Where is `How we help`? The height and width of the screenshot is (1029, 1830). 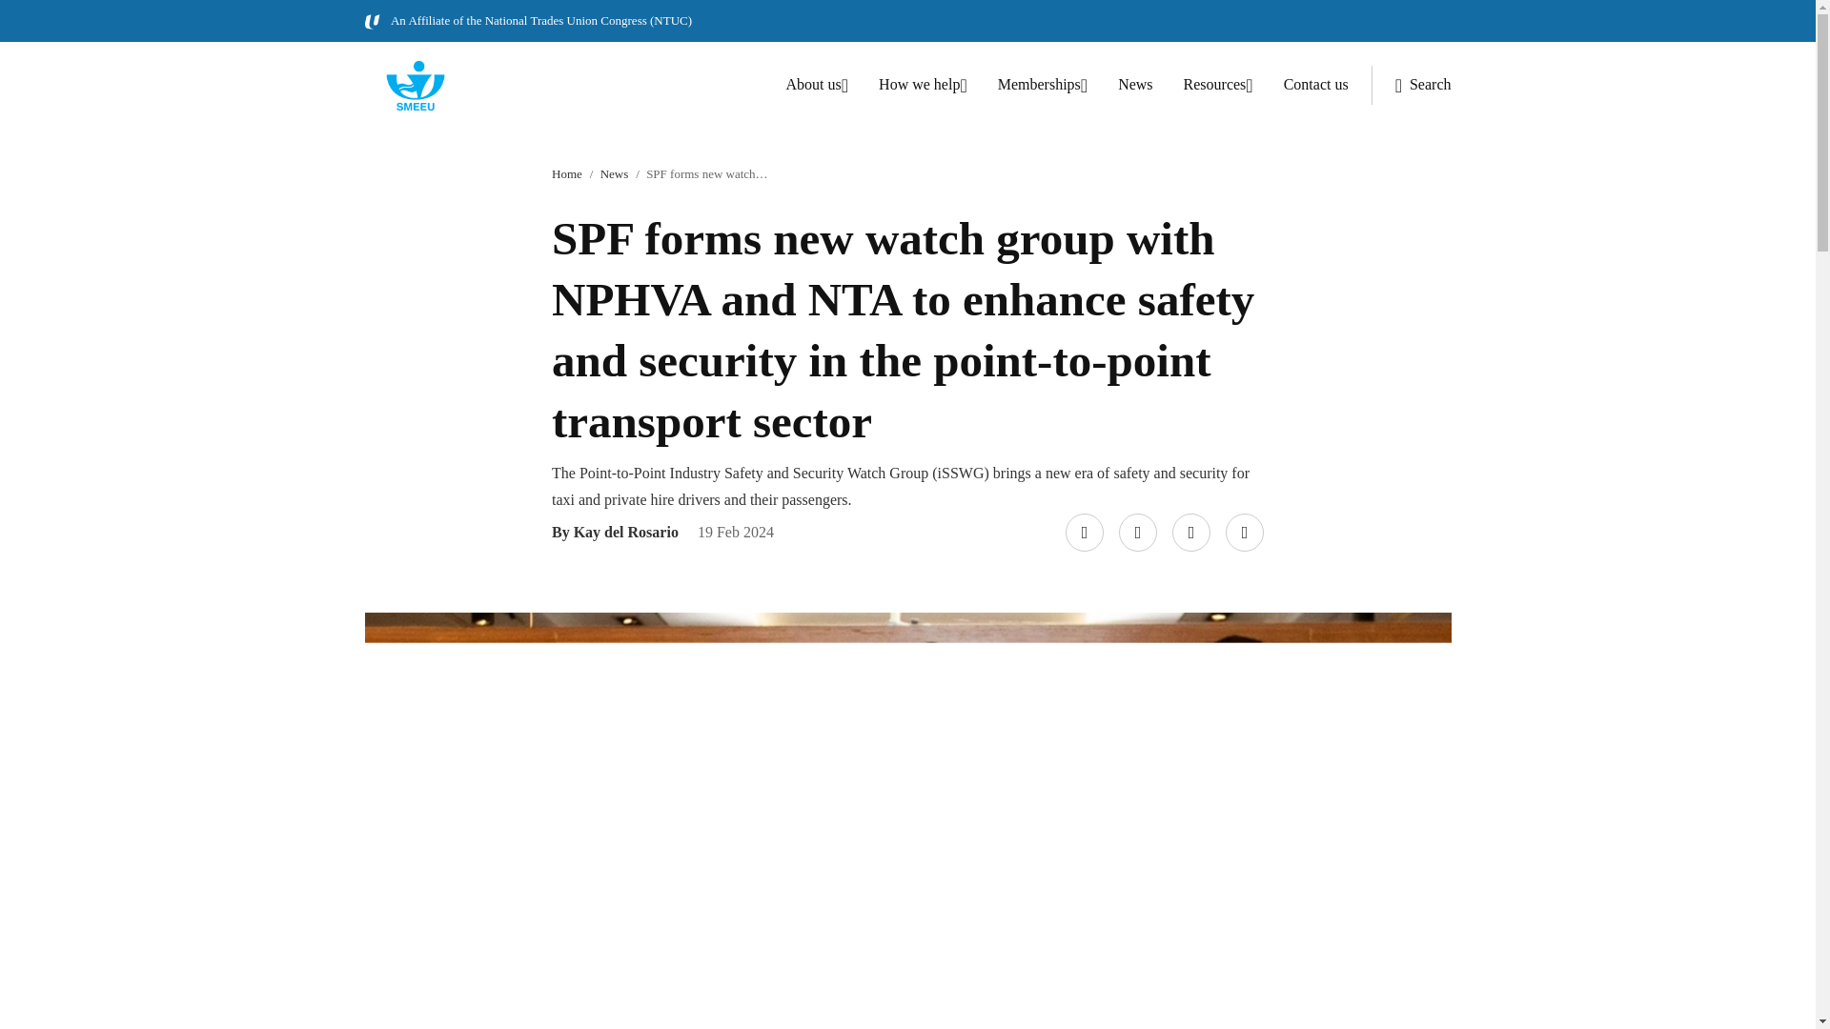
How we help is located at coordinates (923, 86).